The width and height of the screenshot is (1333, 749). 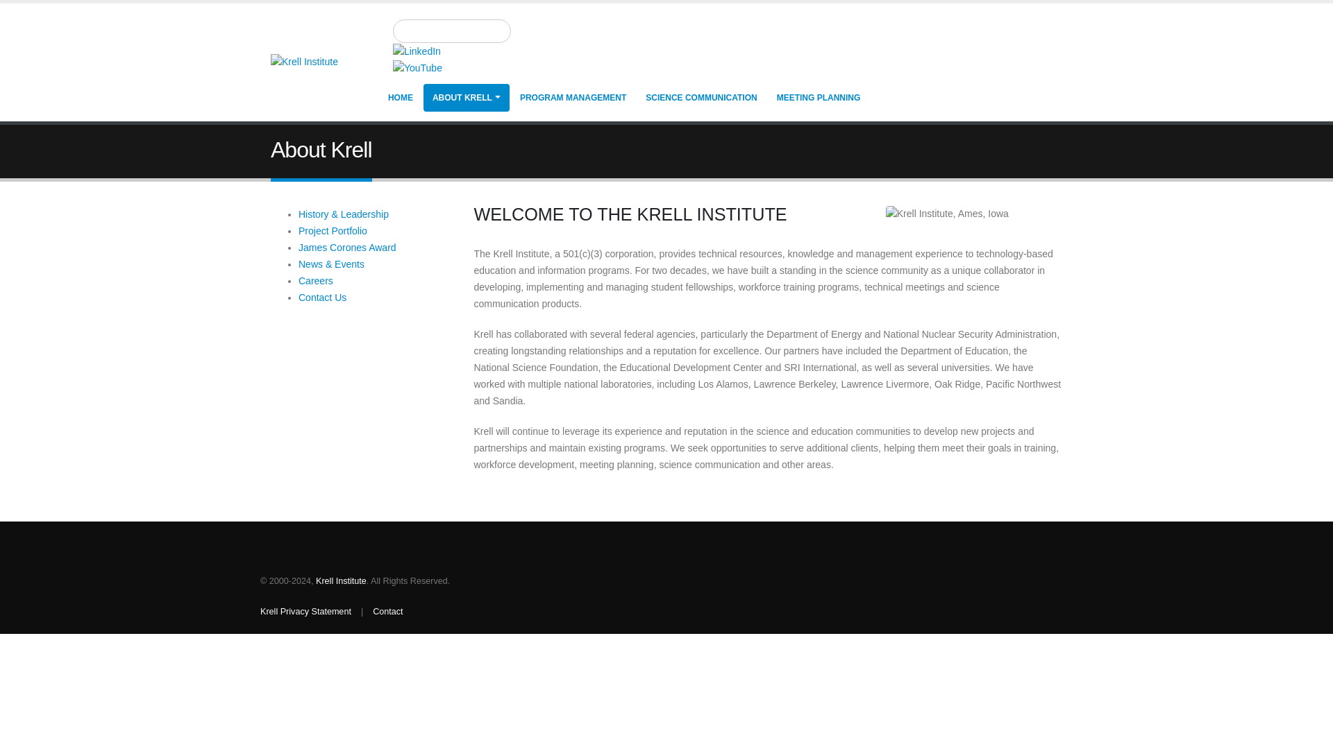 I want to click on Project Portfolio, so click(x=333, y=231).